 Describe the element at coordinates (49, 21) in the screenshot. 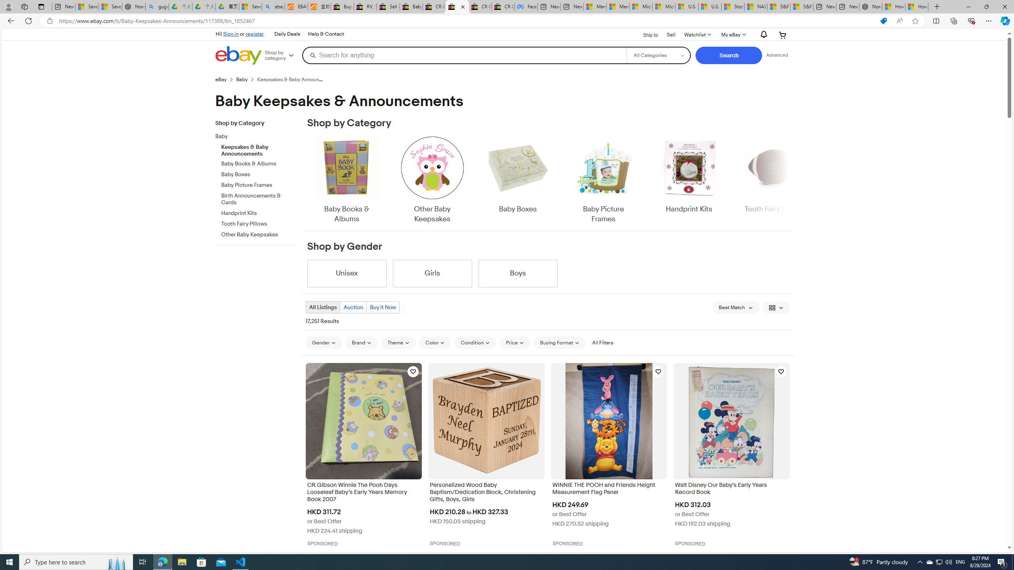

I see `View site information` at that location.